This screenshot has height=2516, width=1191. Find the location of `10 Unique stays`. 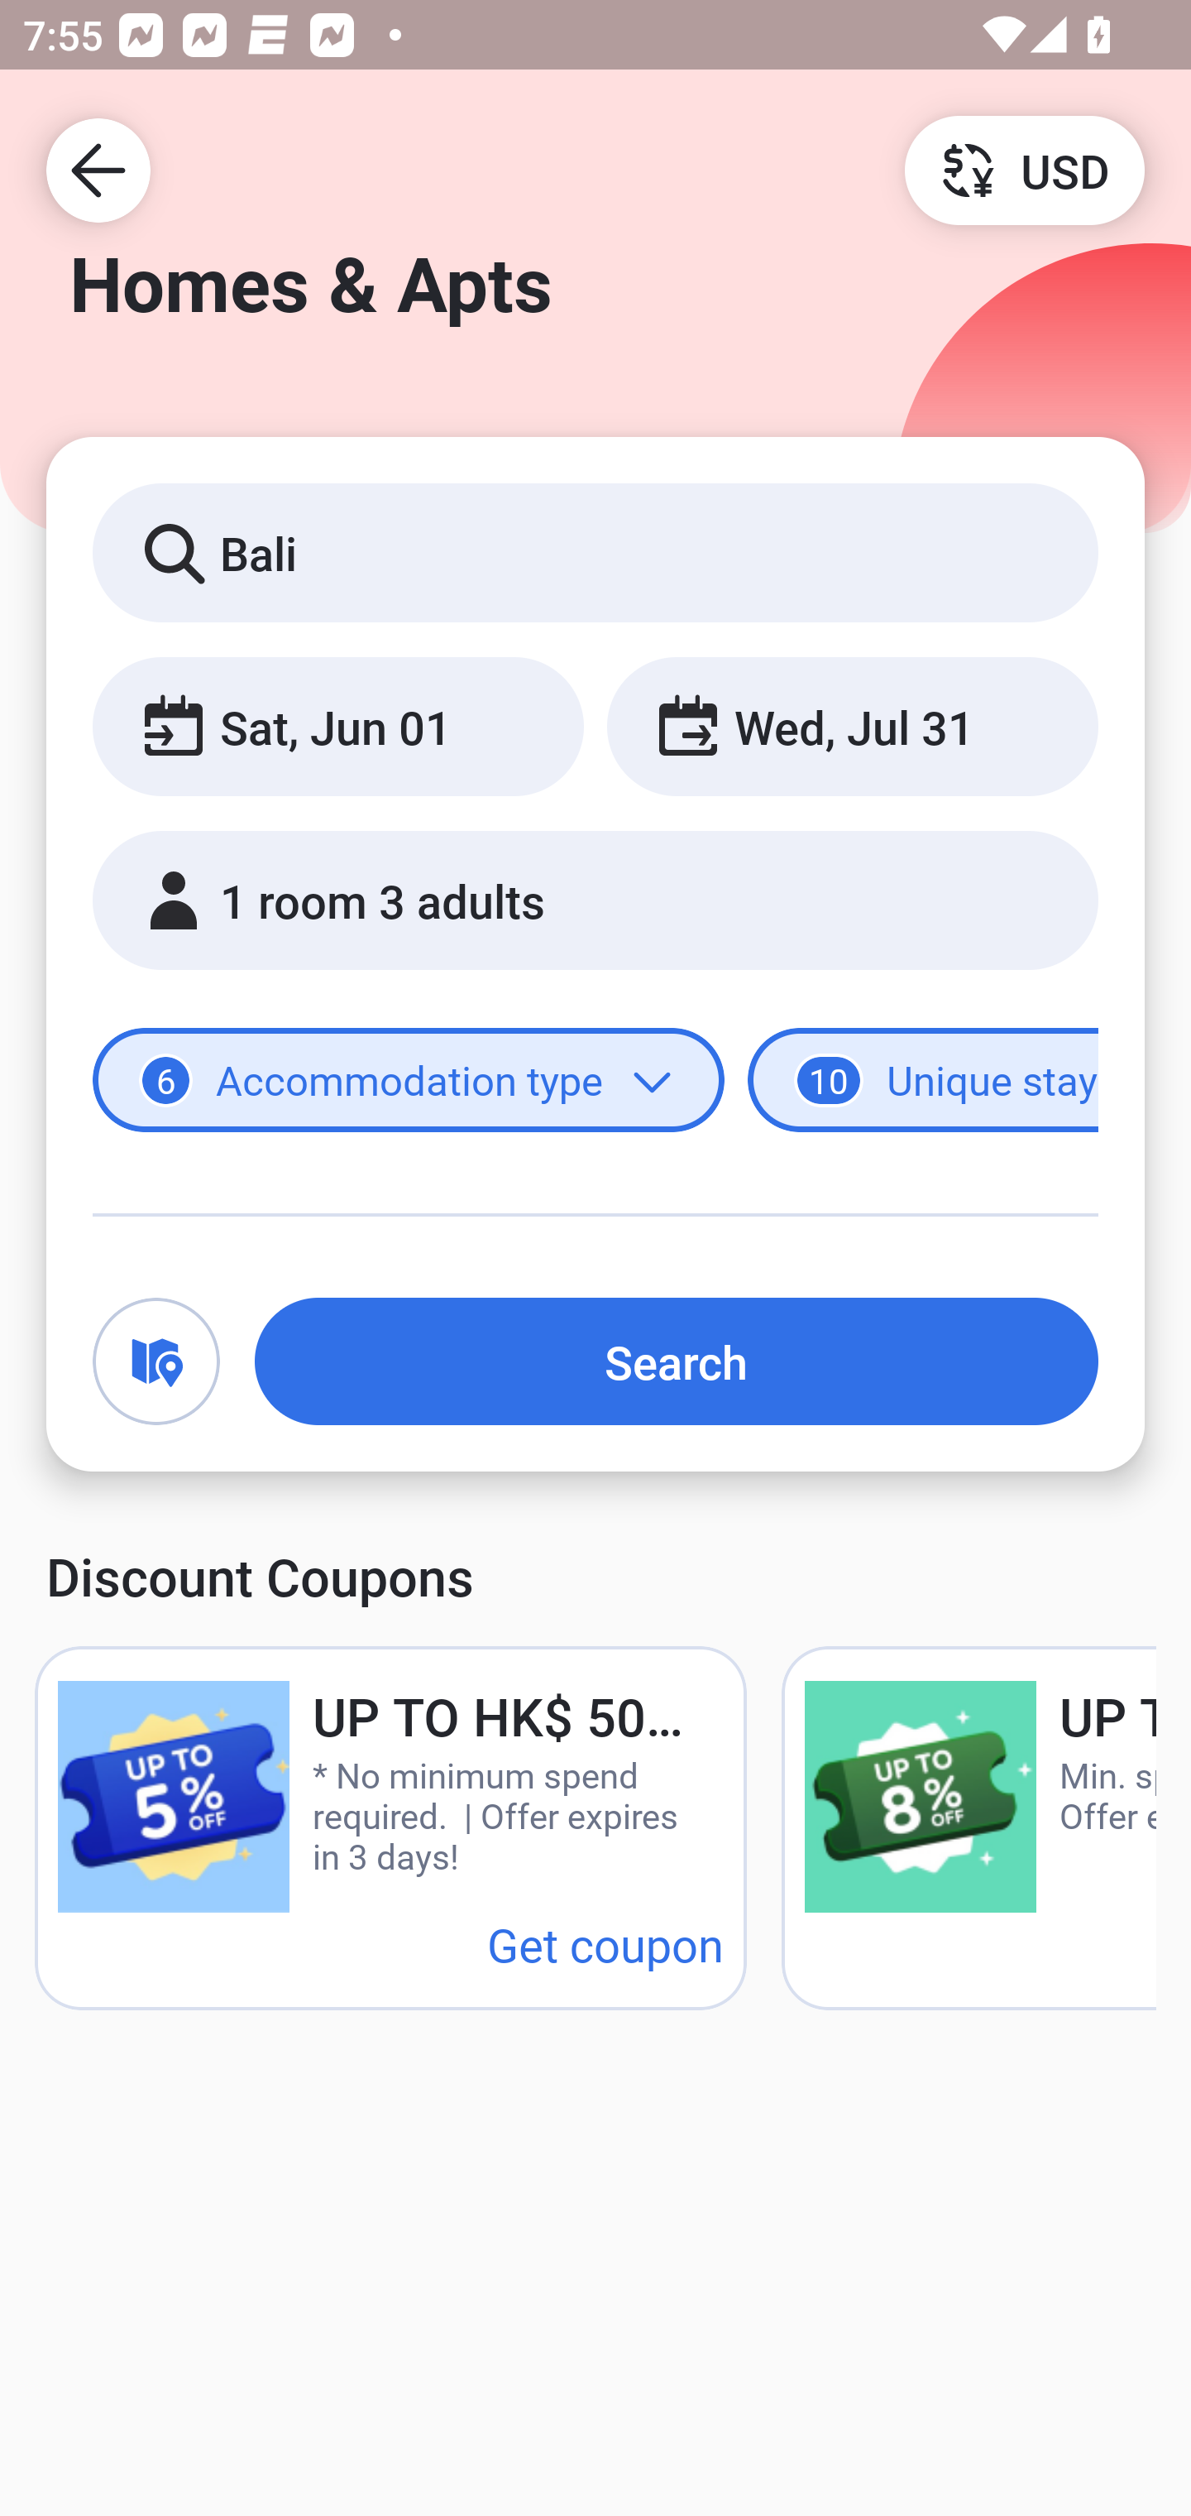

10 Unique stays is located at coordinates (923, 1081).